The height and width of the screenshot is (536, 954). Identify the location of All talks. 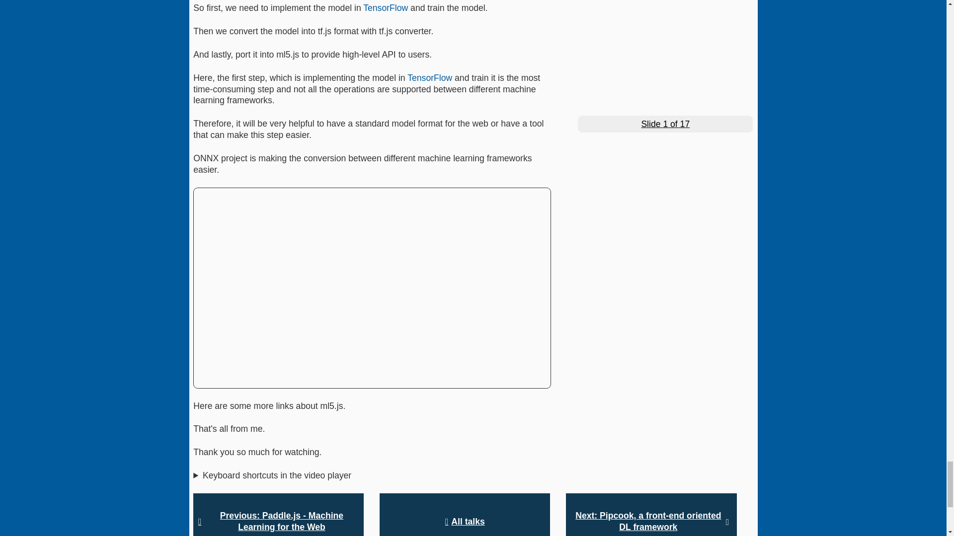
(465, 514).